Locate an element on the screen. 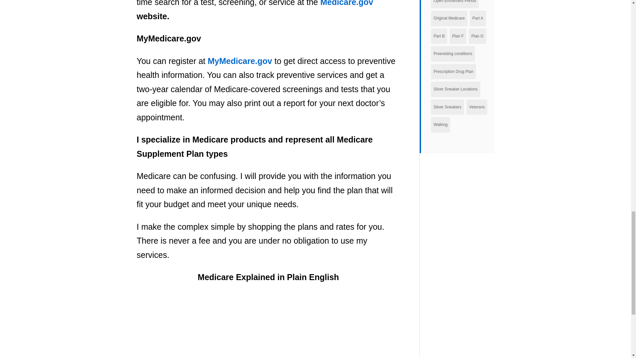  Plan F is located at coordinates (458, 36).